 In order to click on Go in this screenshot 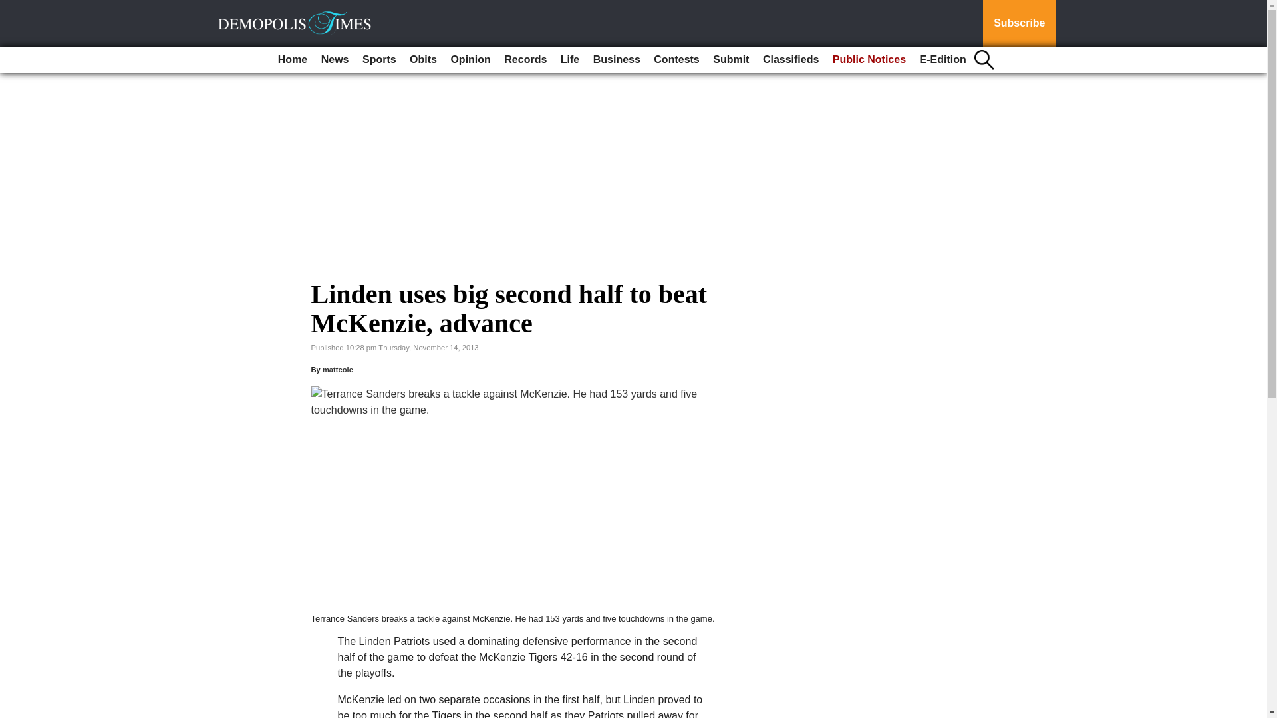, I will do `click(12, 8)`.